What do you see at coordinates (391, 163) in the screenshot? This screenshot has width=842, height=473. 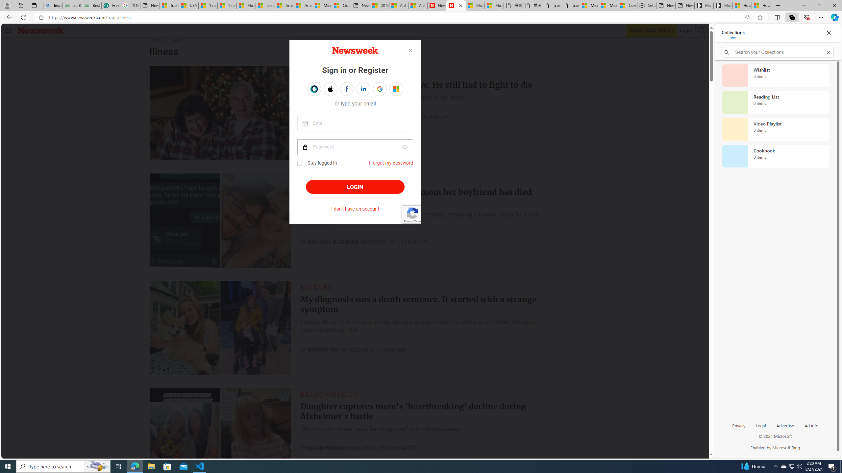 I see `I forgot my password` at bounding box center [391, 163].